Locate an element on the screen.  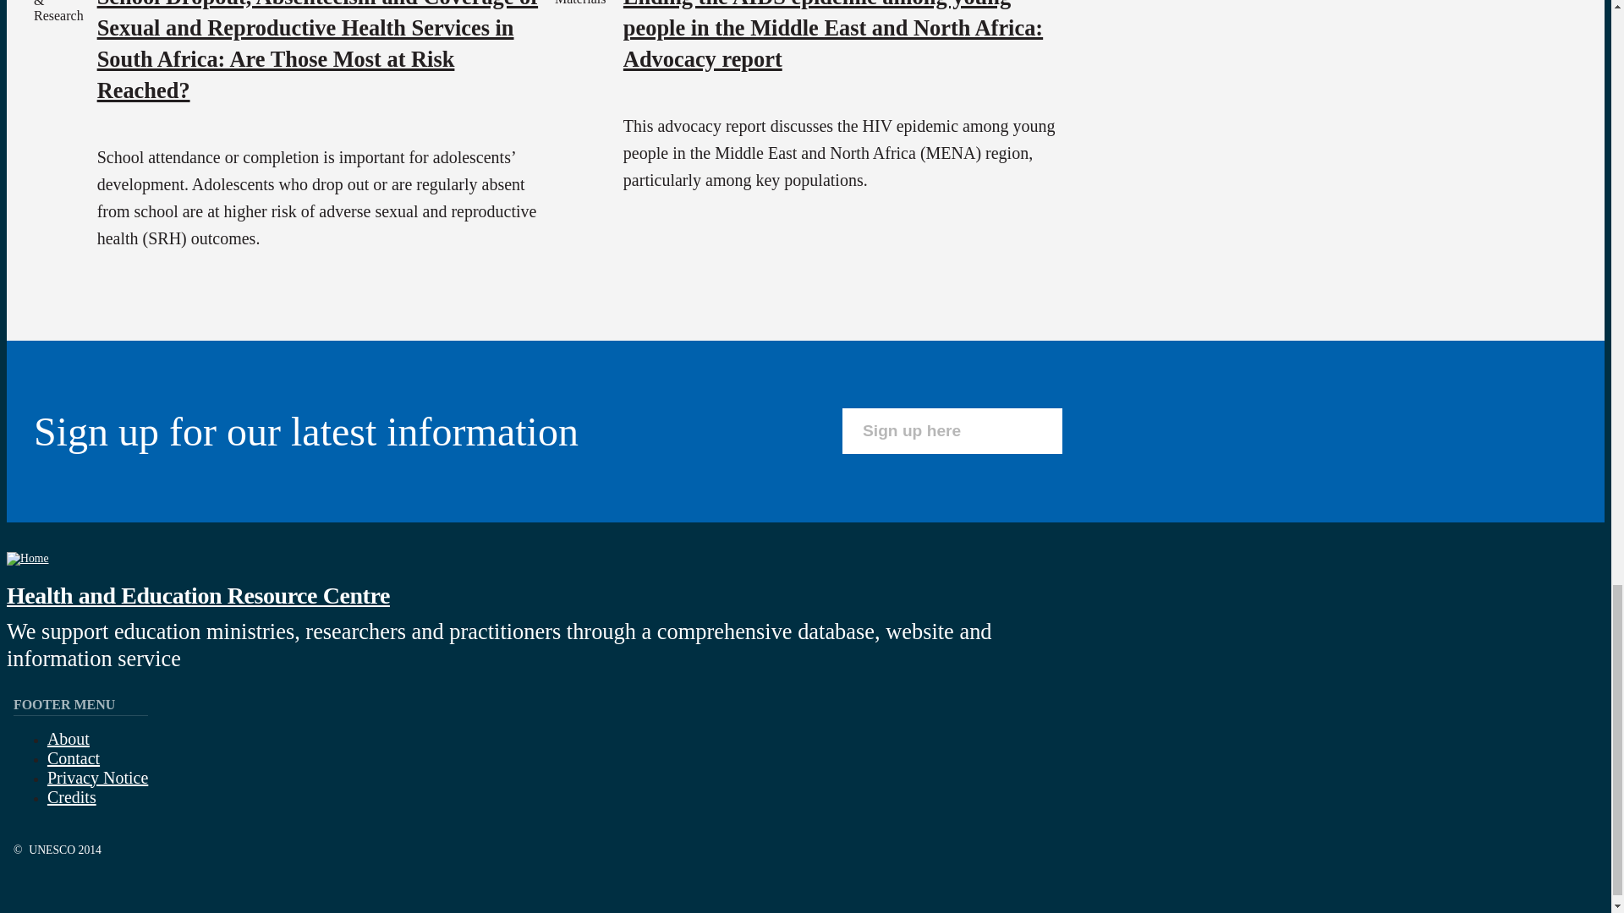
About is located at coordinates (68, 738).